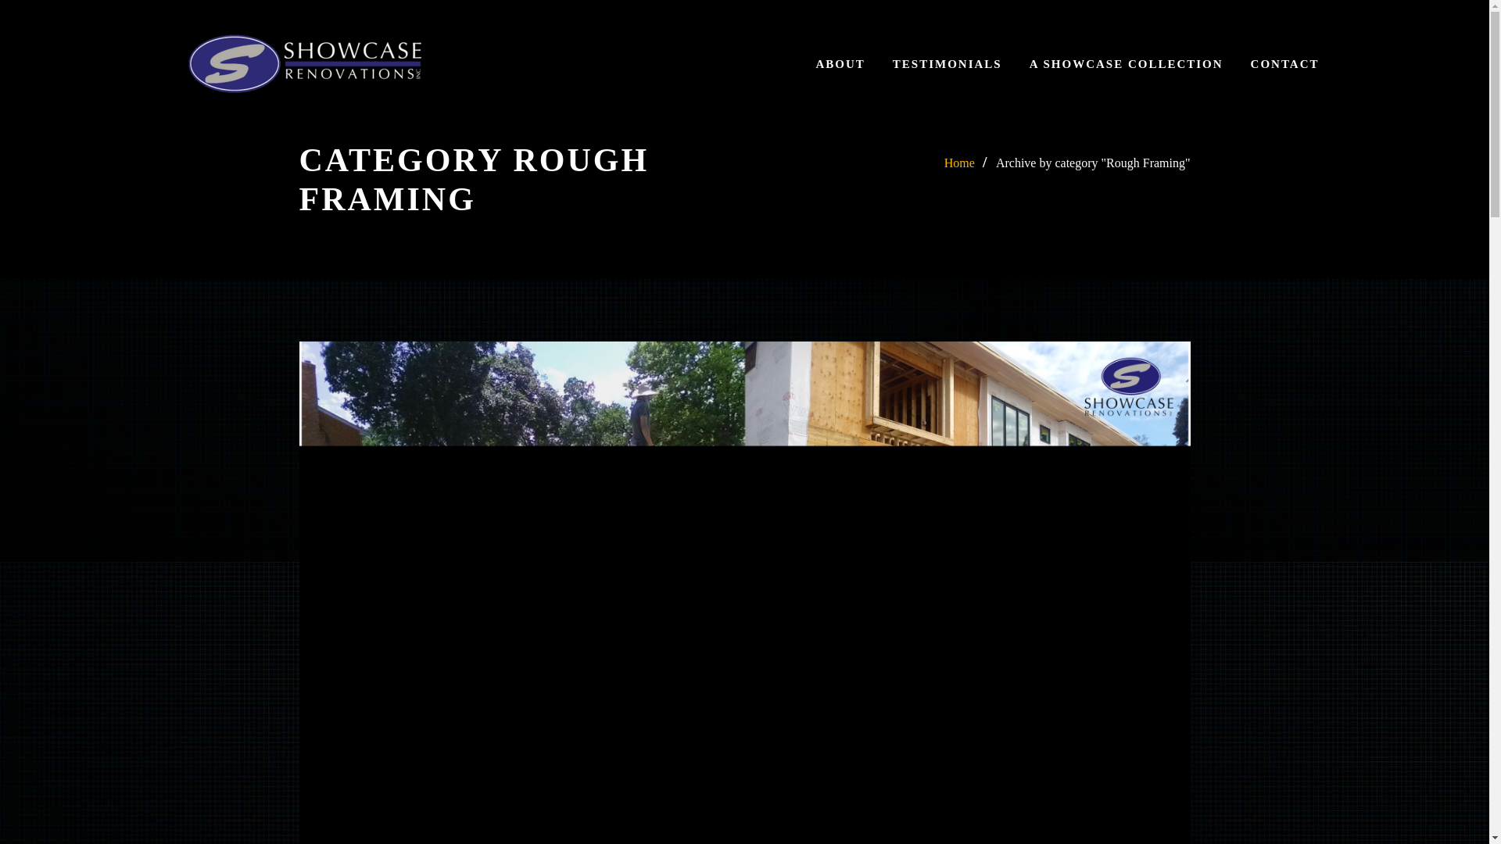 The height and width of the screenshot is (844, 1501). Describe the element at coordinates (840, 64) in the screenshot. I see `ABOUT` at that location.